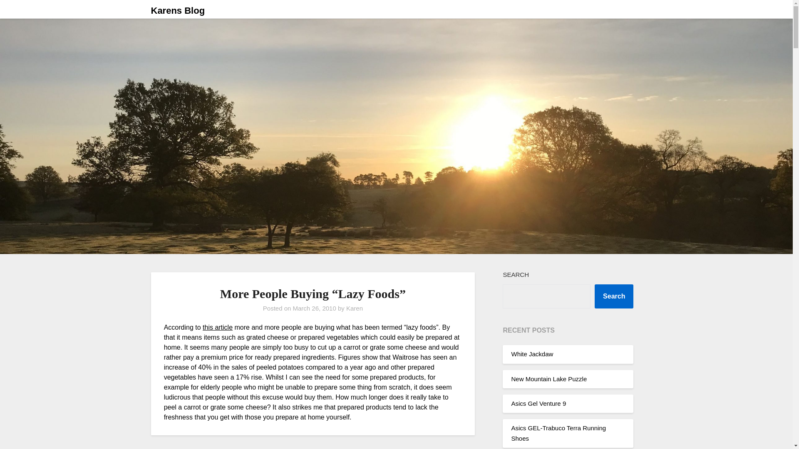  I want to click on Karen, so click(354, 308).